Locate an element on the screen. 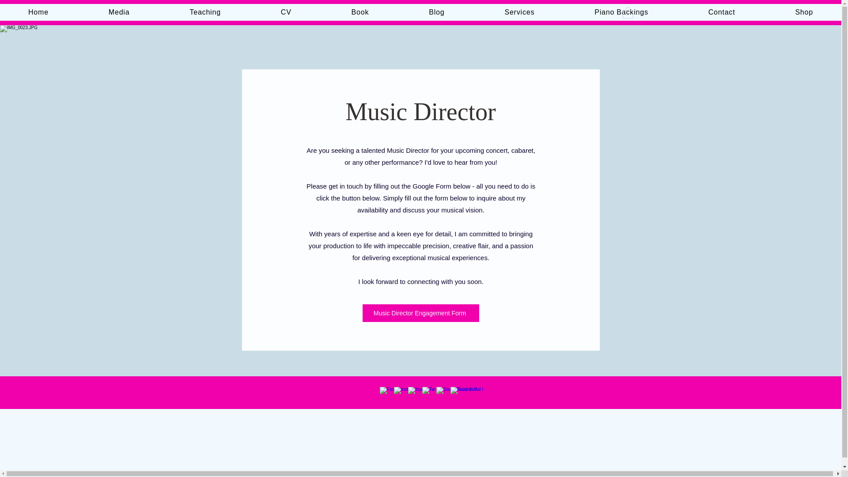  Book is located at coordinates (360, 12).